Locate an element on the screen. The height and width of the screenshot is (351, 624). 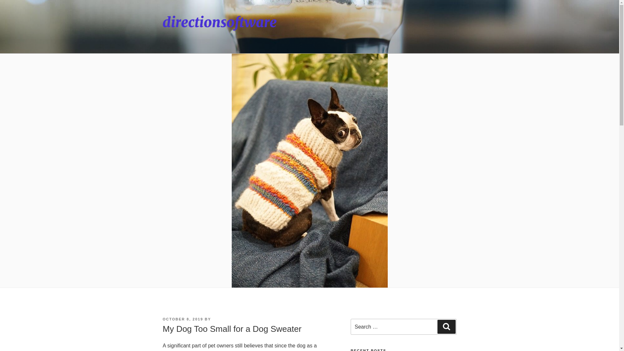
OCTOBER 8, 2019 is located at coordinates (183, 319).